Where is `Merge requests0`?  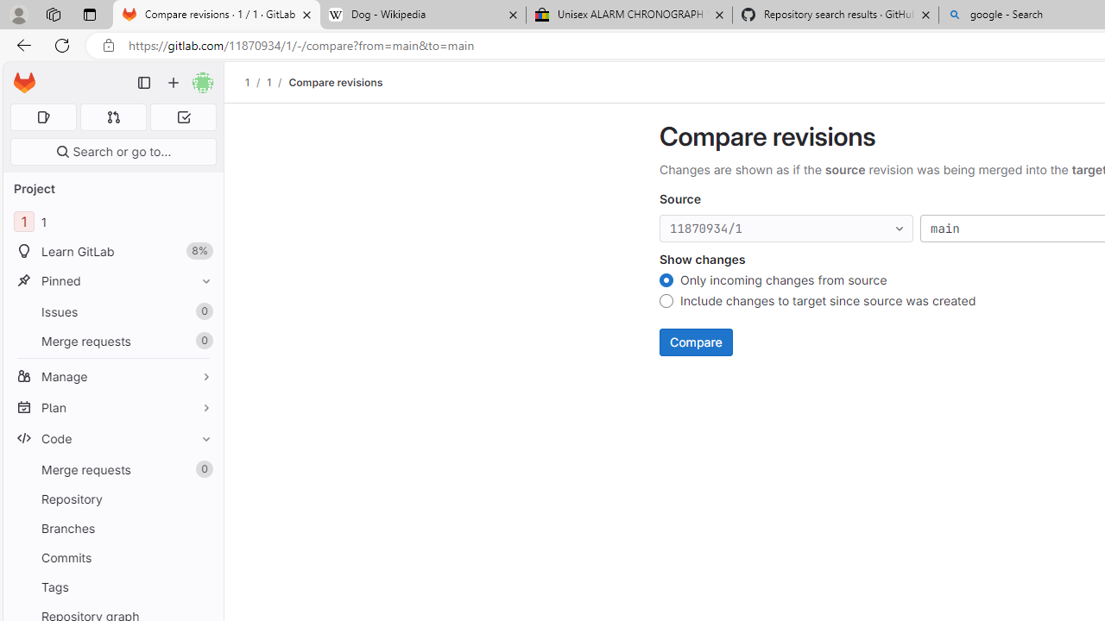 Merge requests0 is located at coordinates (112, 469).